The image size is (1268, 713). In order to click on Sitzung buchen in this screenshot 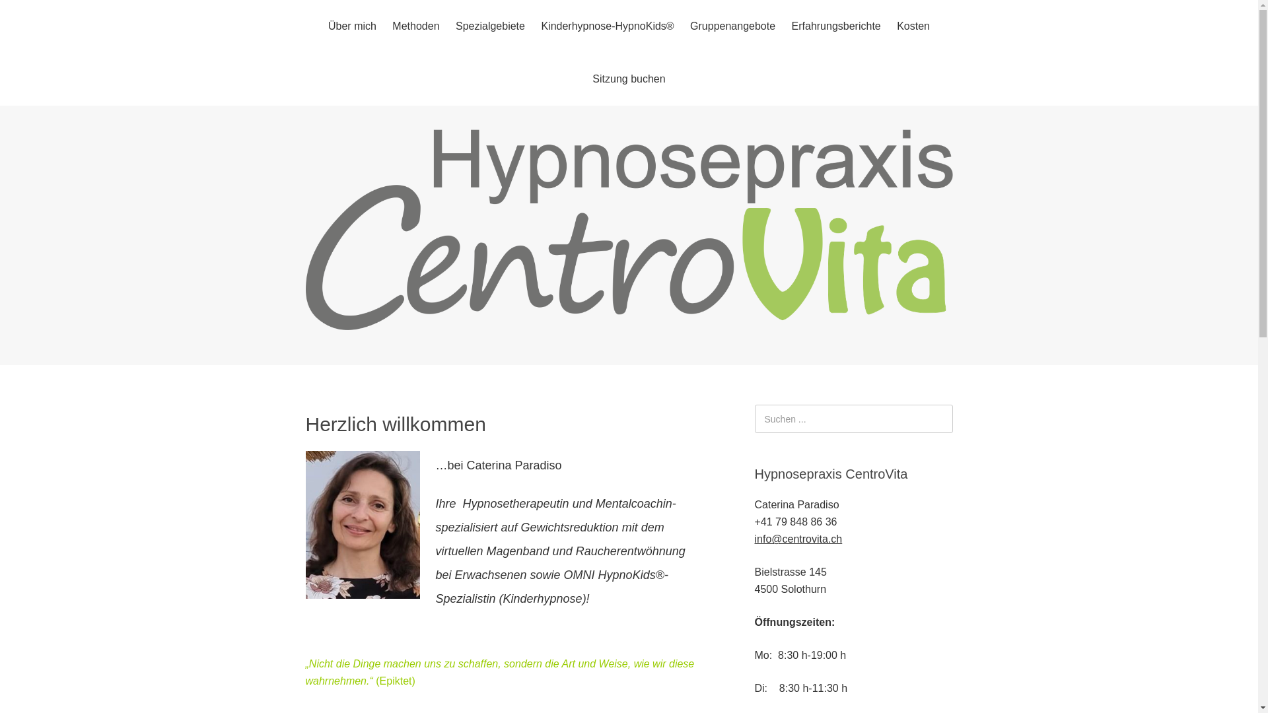, I will do `click(629, 79)`.